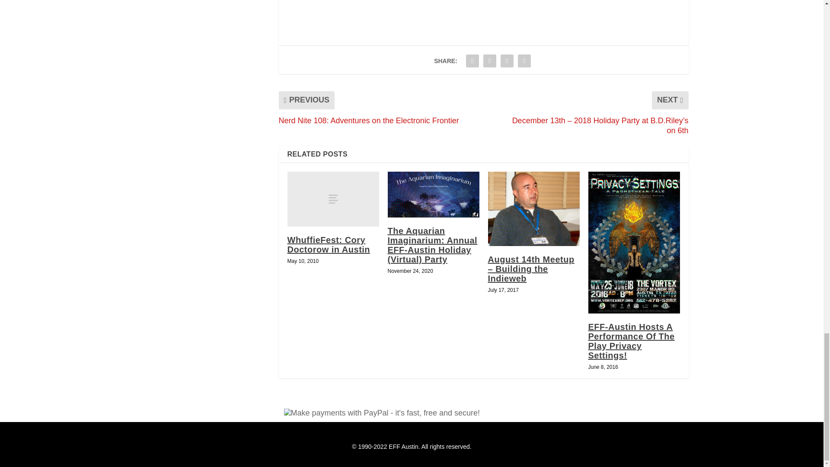 This screenshot has height=467, width=830. What do you see at coordinates (333, 199) in the screenshot?
I see `WhuffieFest: Cory Doctorow in Austin` at bounding box center [333, 199].